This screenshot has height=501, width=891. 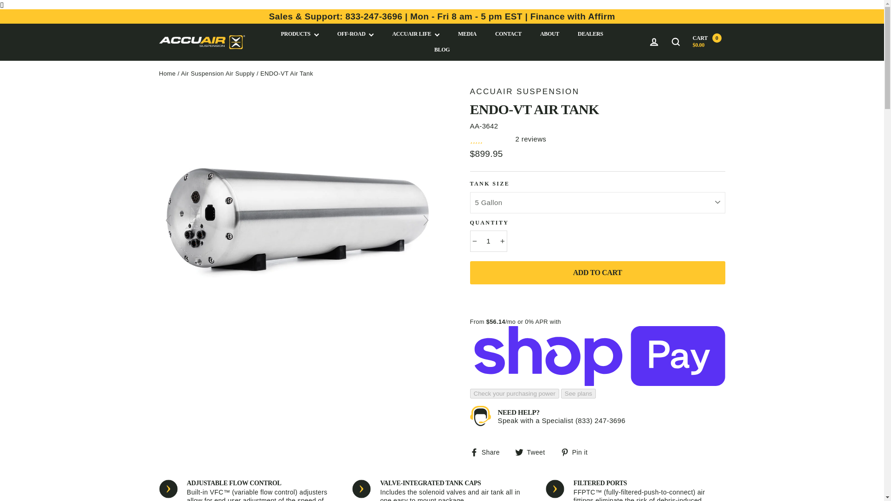 I want to click on AccuAir Suspension, so click(x=524, y=91).